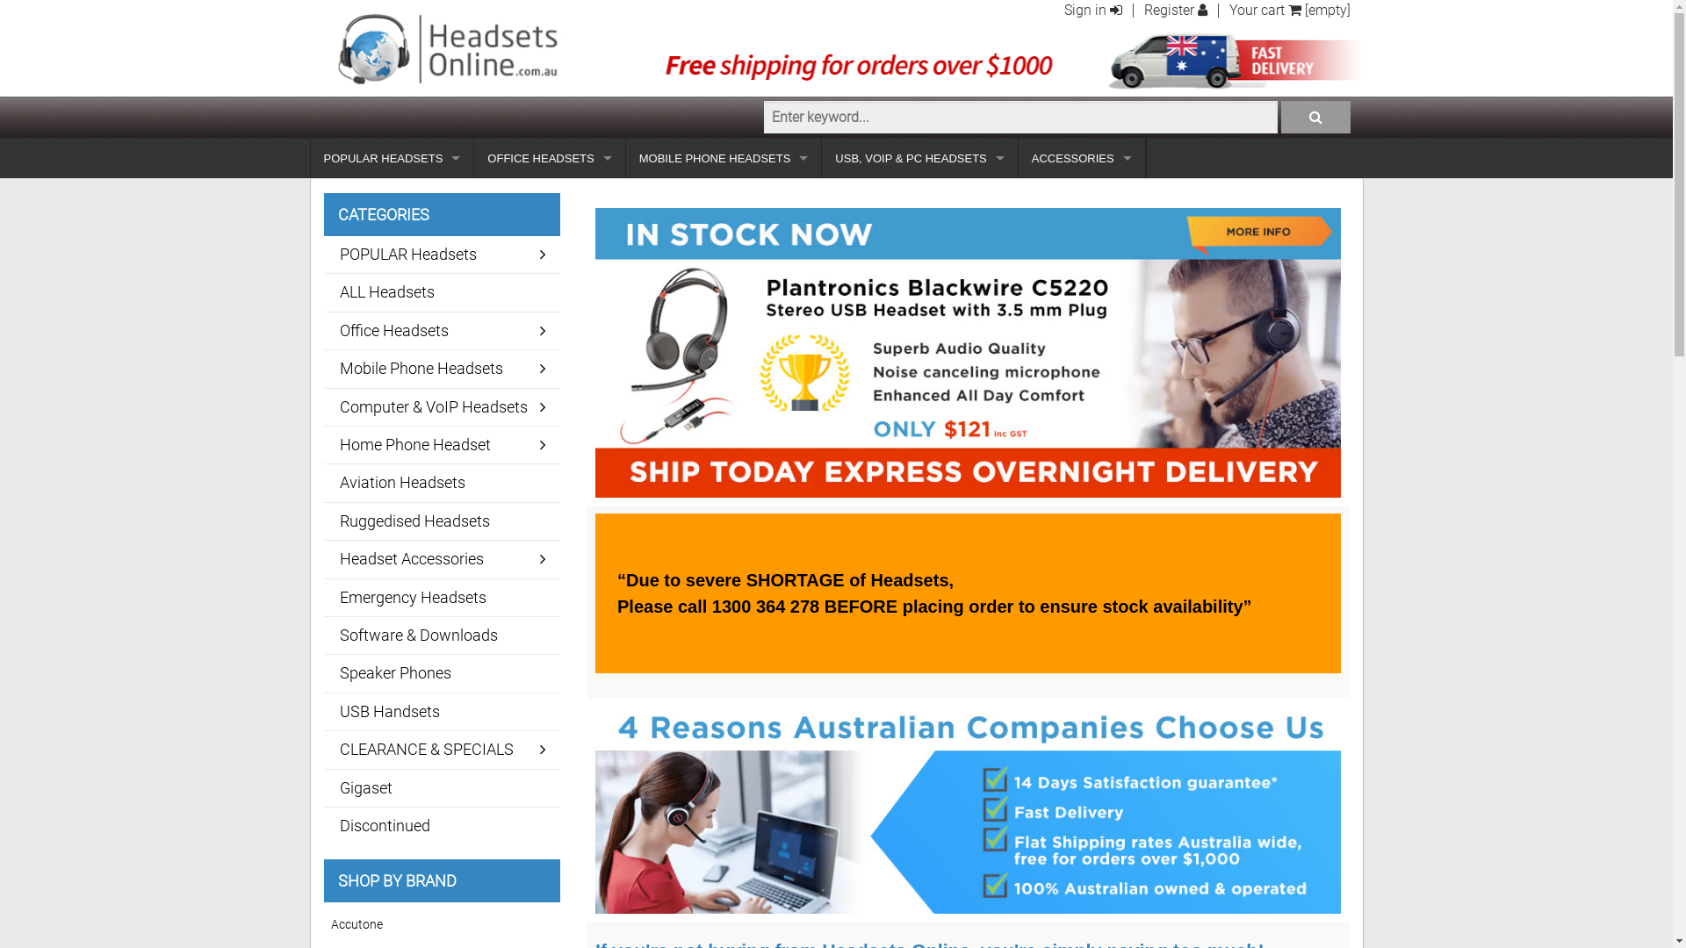 This screenshot has width=1686, height=948. Describe the element at coordinates (393, 237) in the screenshot. I see `Corded headsets` at that location.